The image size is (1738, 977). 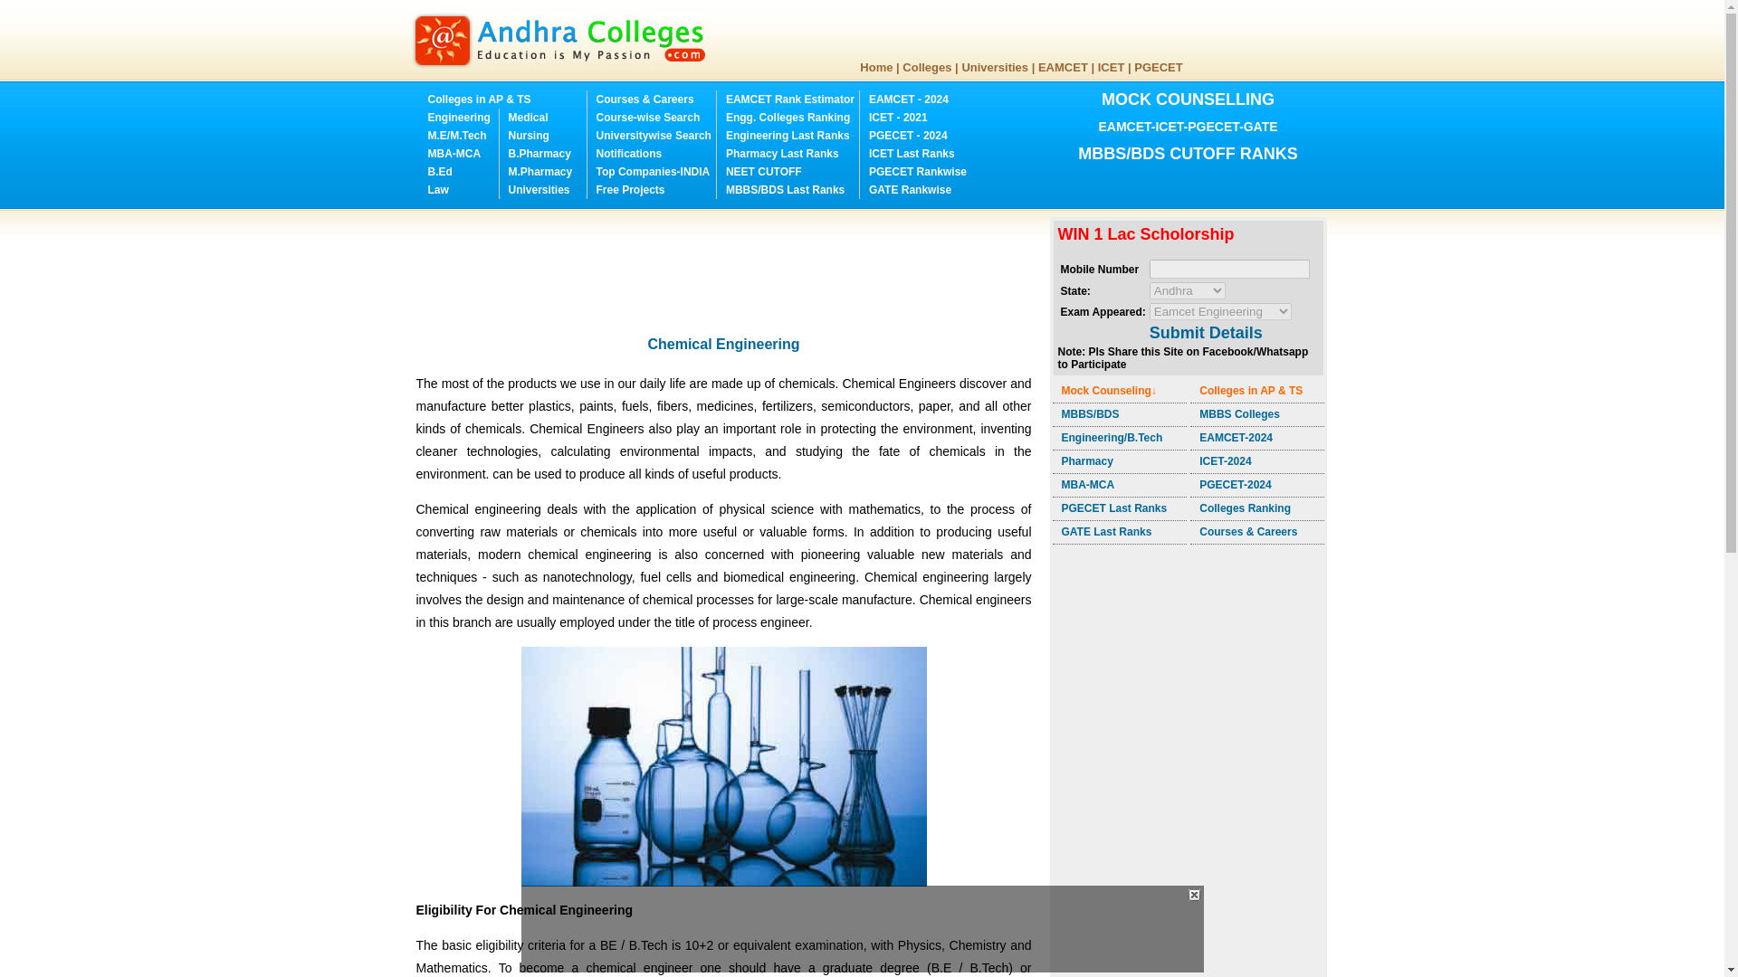 What do you see at coordinates (630, 190) in the screenshot?
I see `Free Projects` at bounding box center [630, 190].